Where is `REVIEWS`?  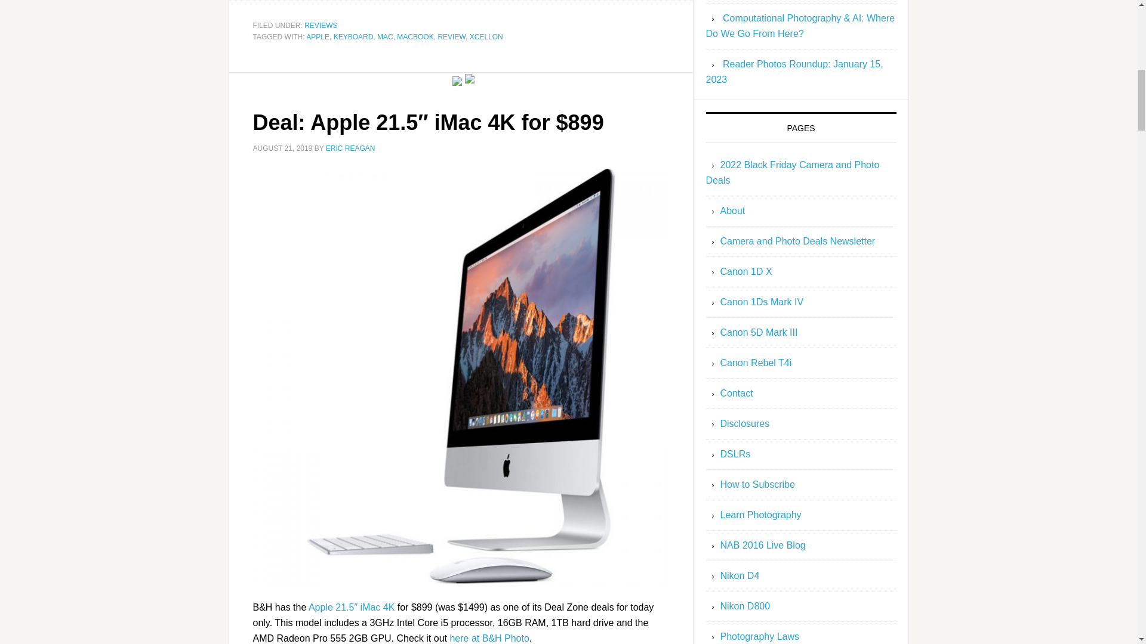 REVIEWS is located at coordinates (321, 25).